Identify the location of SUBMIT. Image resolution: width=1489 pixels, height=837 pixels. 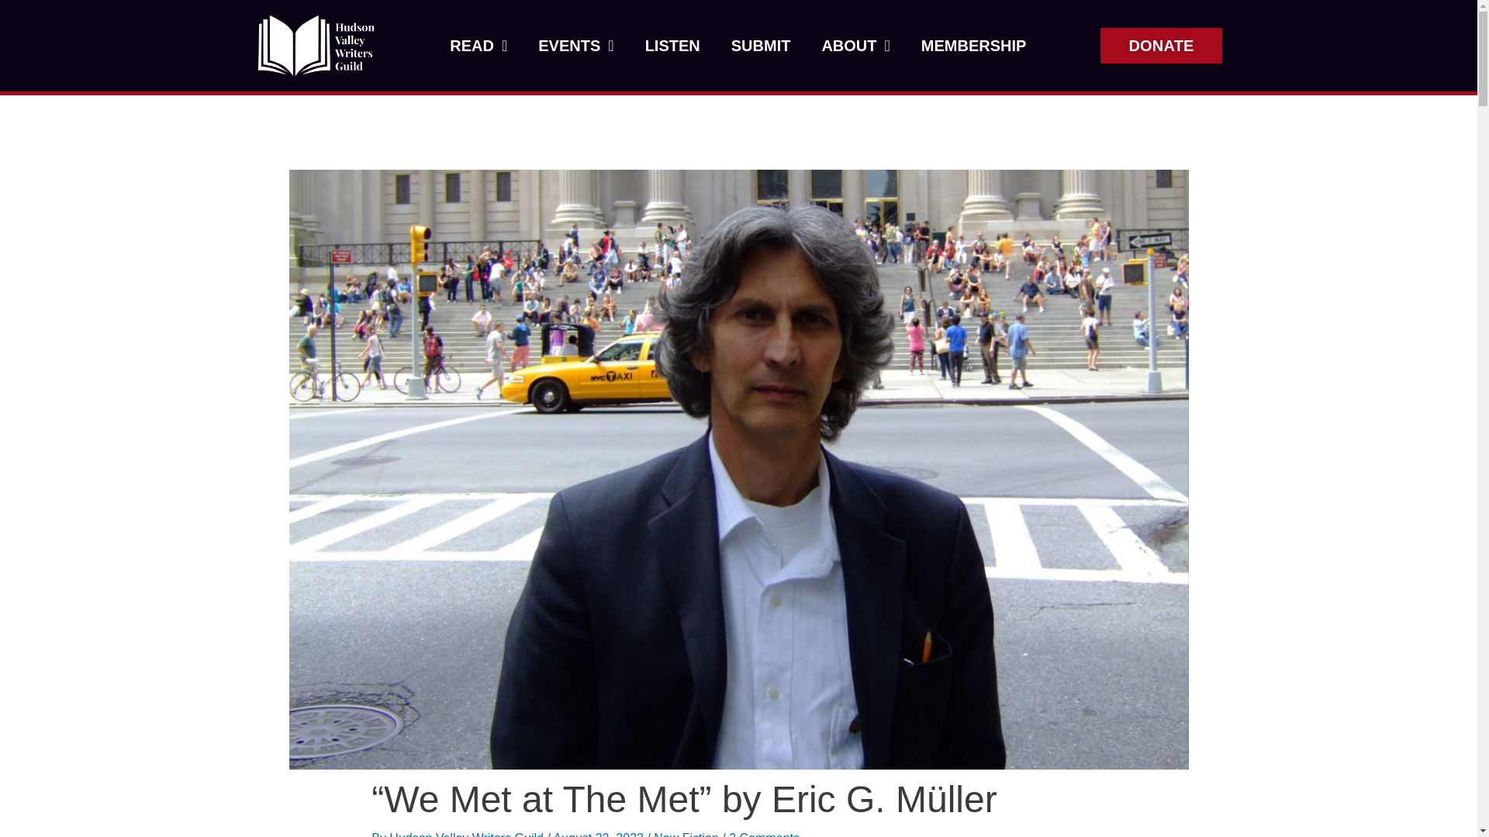
(762, 45).